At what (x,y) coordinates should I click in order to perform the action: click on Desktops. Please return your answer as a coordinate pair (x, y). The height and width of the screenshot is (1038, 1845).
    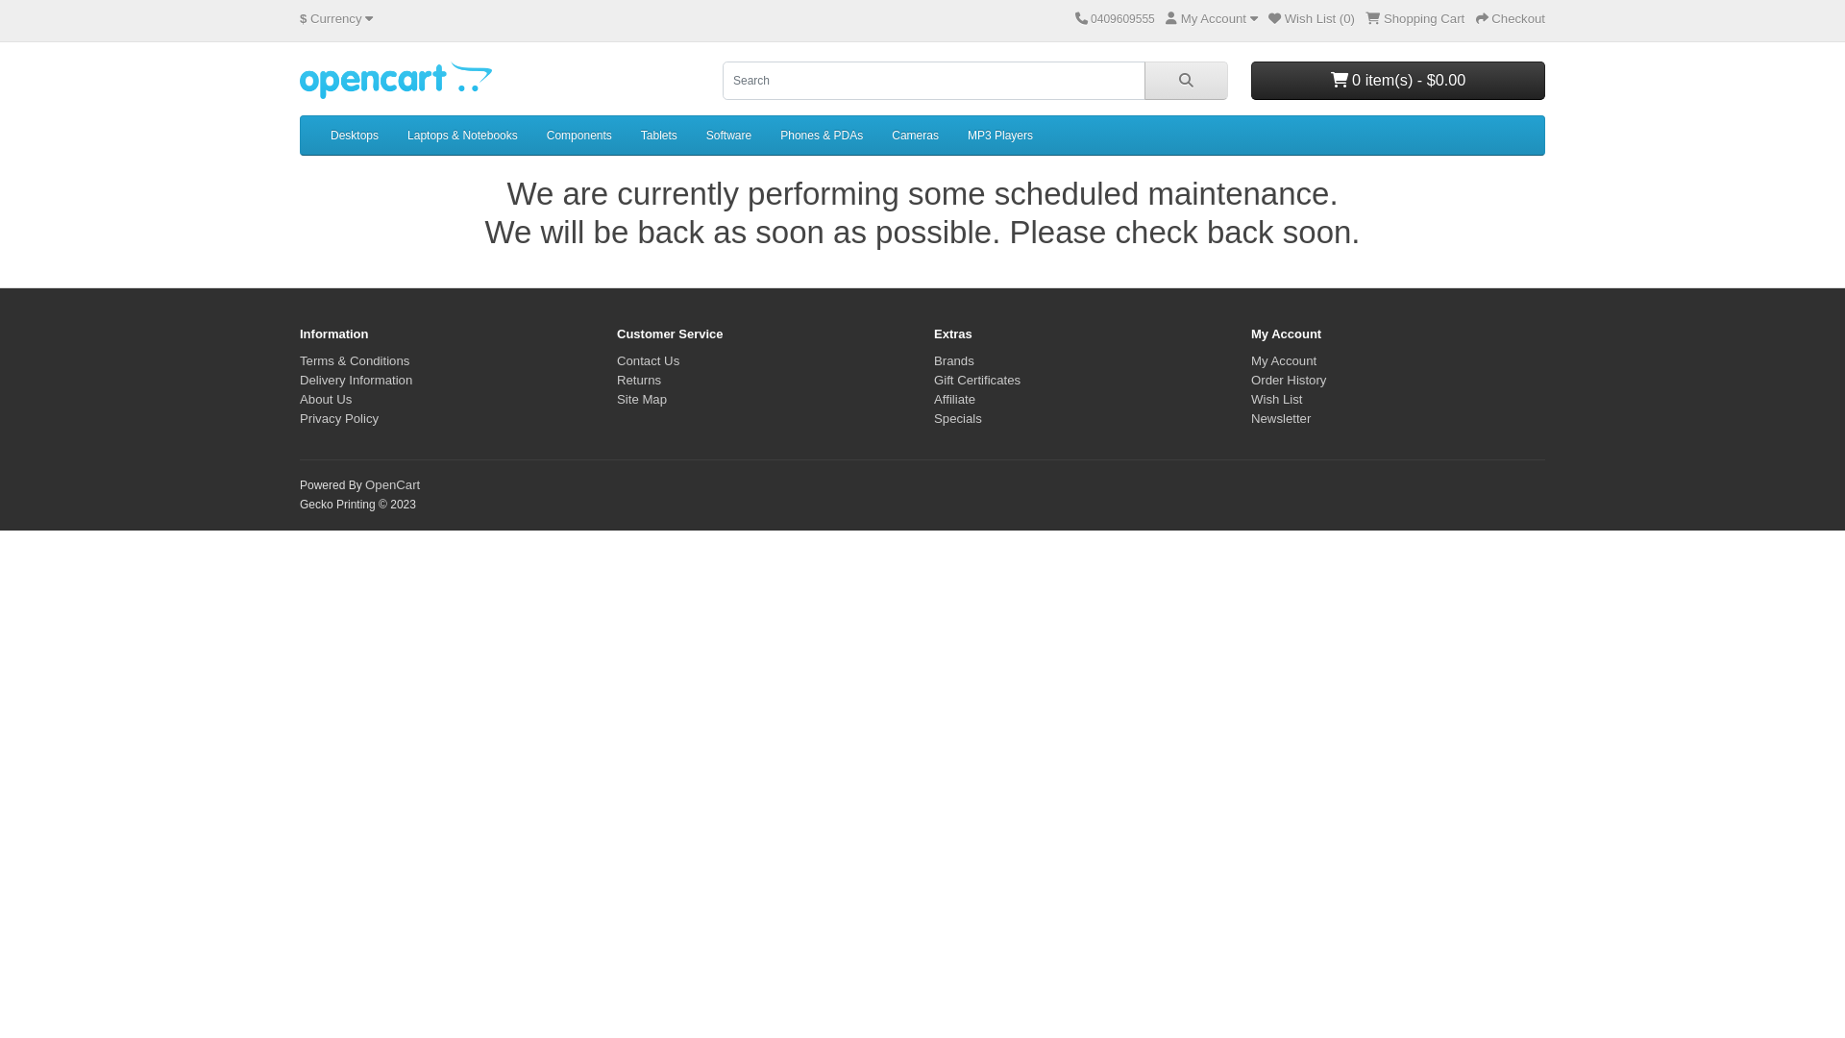
    Looking at the image, I should click on (355, 136).